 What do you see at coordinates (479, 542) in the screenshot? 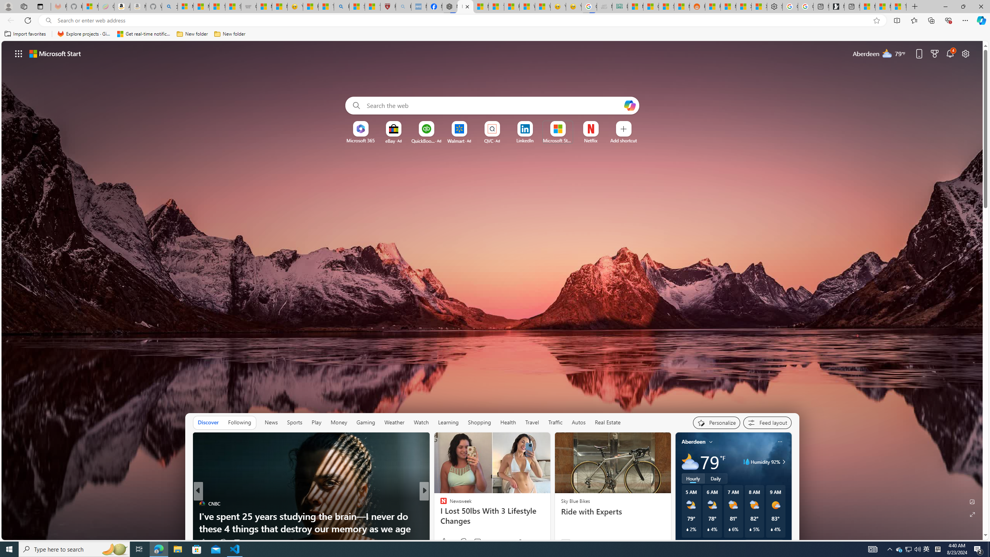
I see `View comments 17 Comment` at bounding box center [479, 542].